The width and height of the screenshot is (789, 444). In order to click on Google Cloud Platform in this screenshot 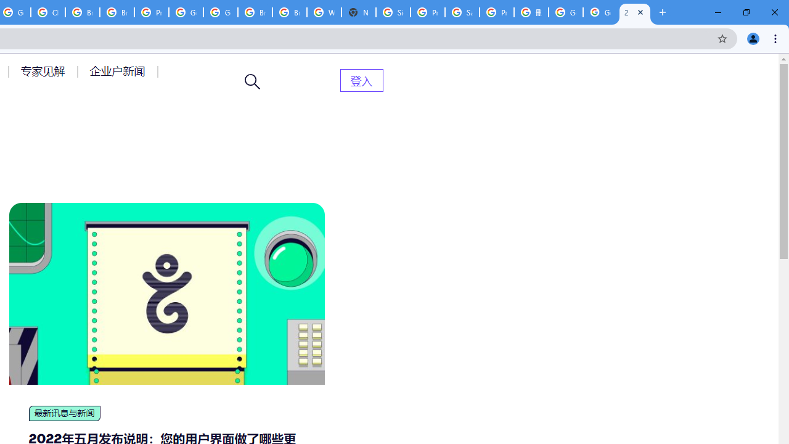, I will do `click(186, 12)`.